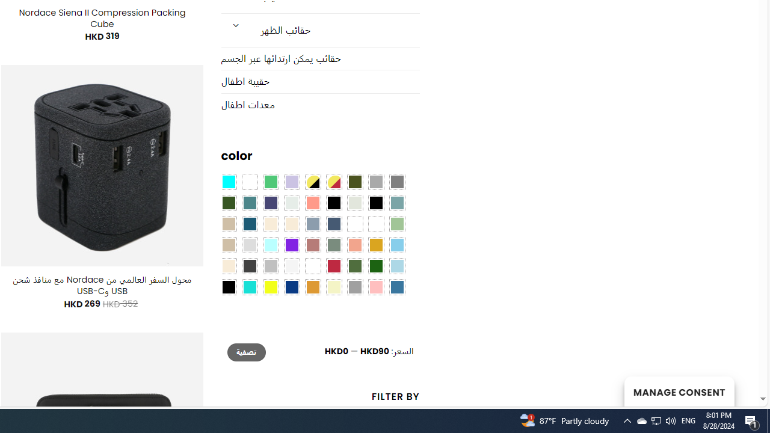 This screenshot has height=433, width=770. What do you see at coordinates (249, 203) in the screenshot?
I see `Teal` at bounding box center [249, 203].